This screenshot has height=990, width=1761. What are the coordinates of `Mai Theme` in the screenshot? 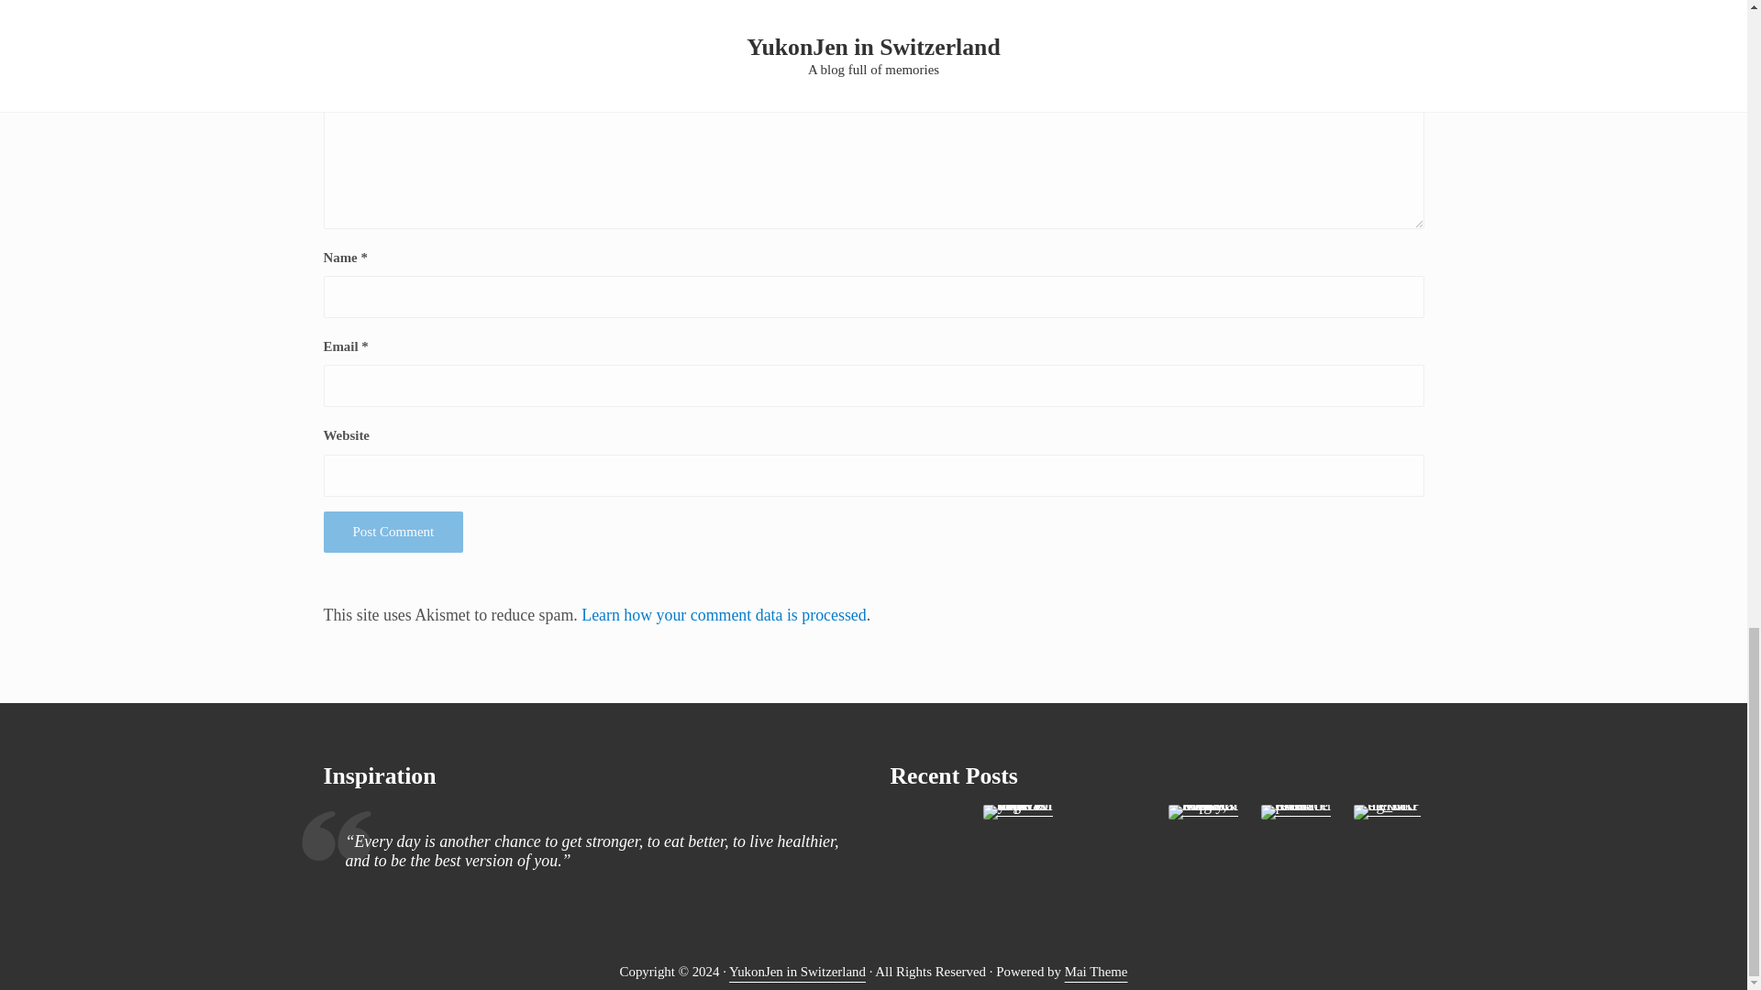 It's located at (1097, 972).